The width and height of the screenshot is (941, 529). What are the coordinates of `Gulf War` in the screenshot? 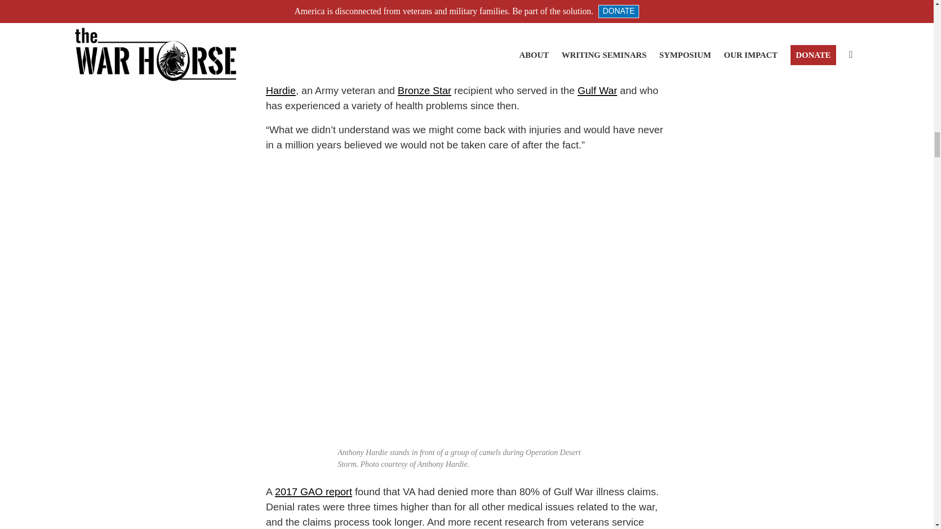 It's located at (597, 90).